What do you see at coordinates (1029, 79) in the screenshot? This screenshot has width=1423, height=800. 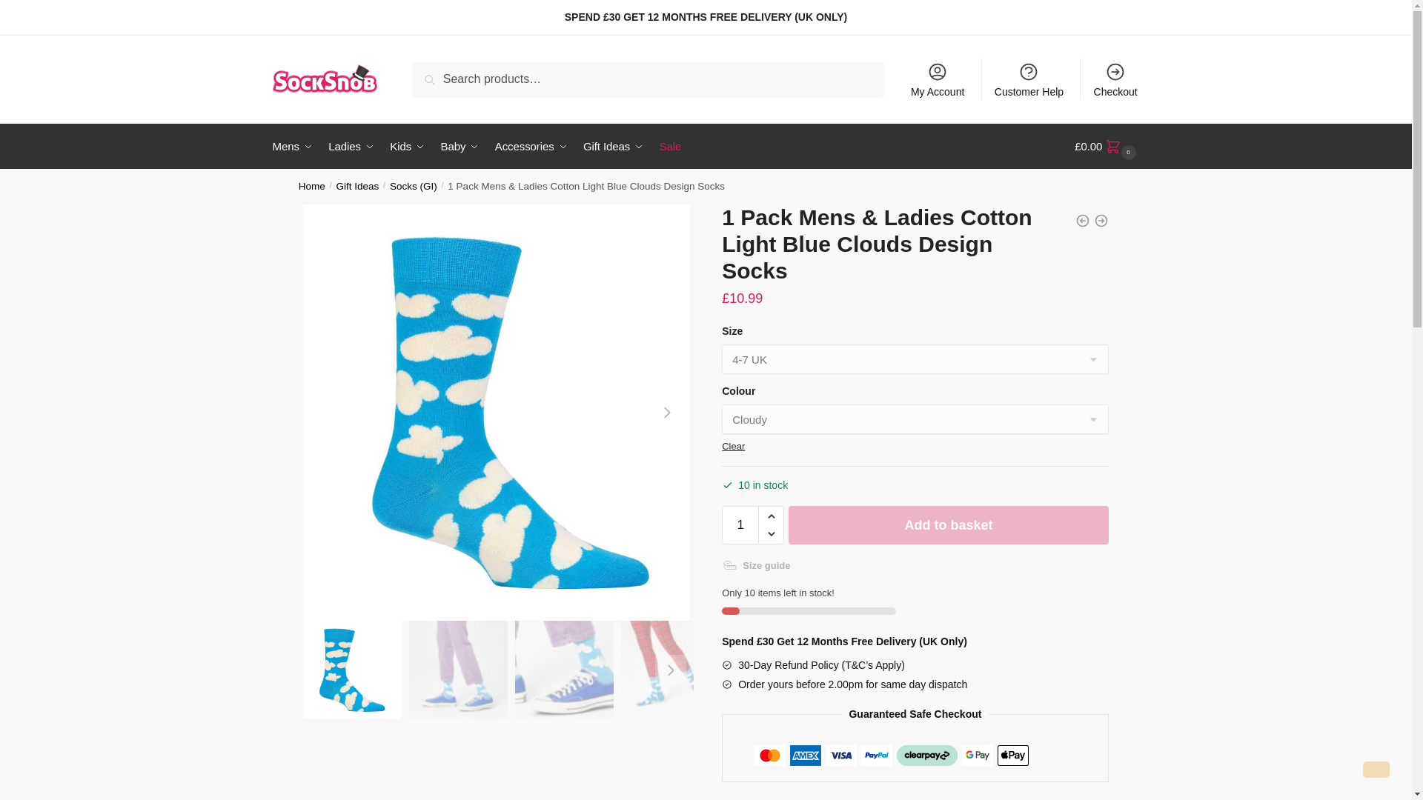 I see `Customer Help` at bounding box center [1029, 79].